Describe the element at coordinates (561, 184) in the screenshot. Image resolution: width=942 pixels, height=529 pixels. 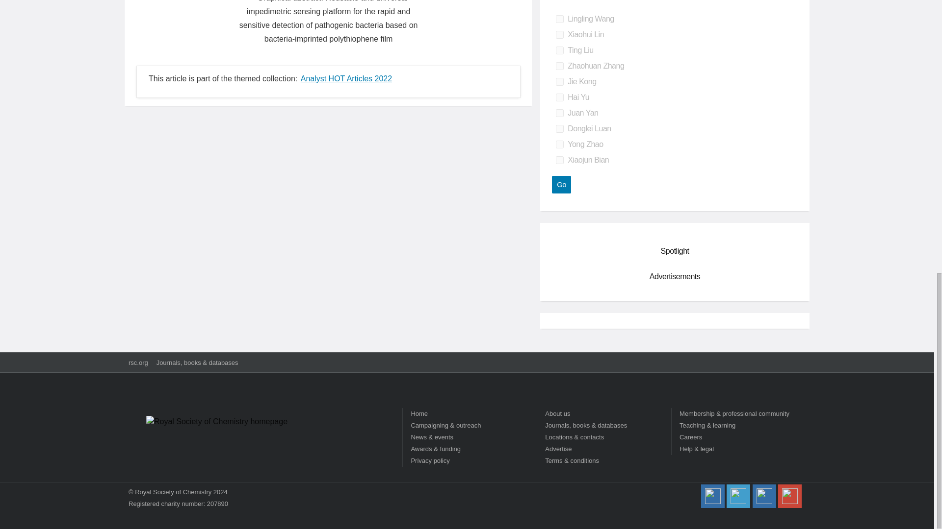
I see `Go` at that location.